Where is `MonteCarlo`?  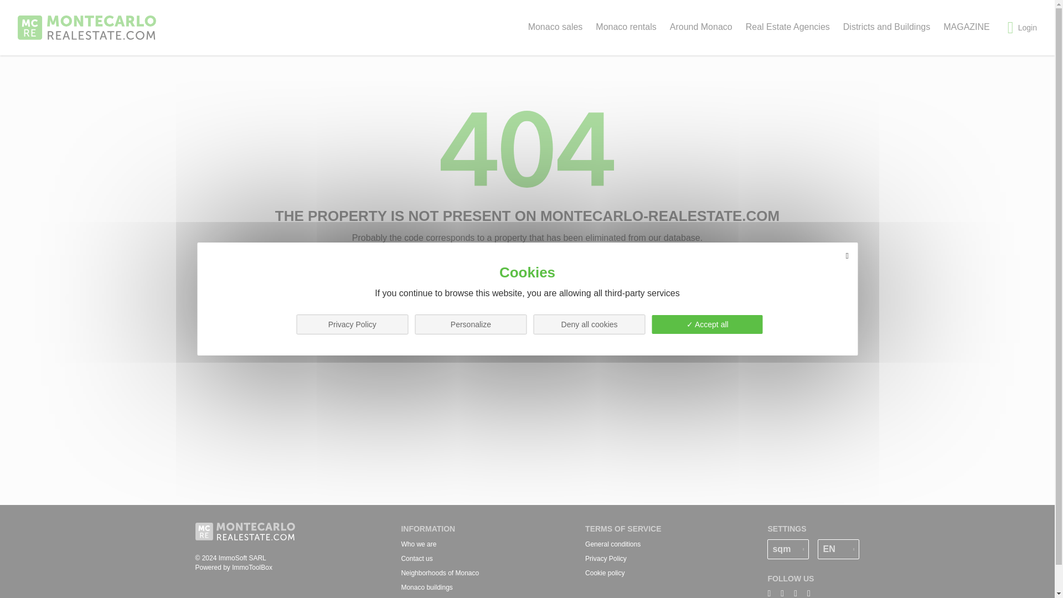
MonteCarlo is located at coordinates (87, 28).